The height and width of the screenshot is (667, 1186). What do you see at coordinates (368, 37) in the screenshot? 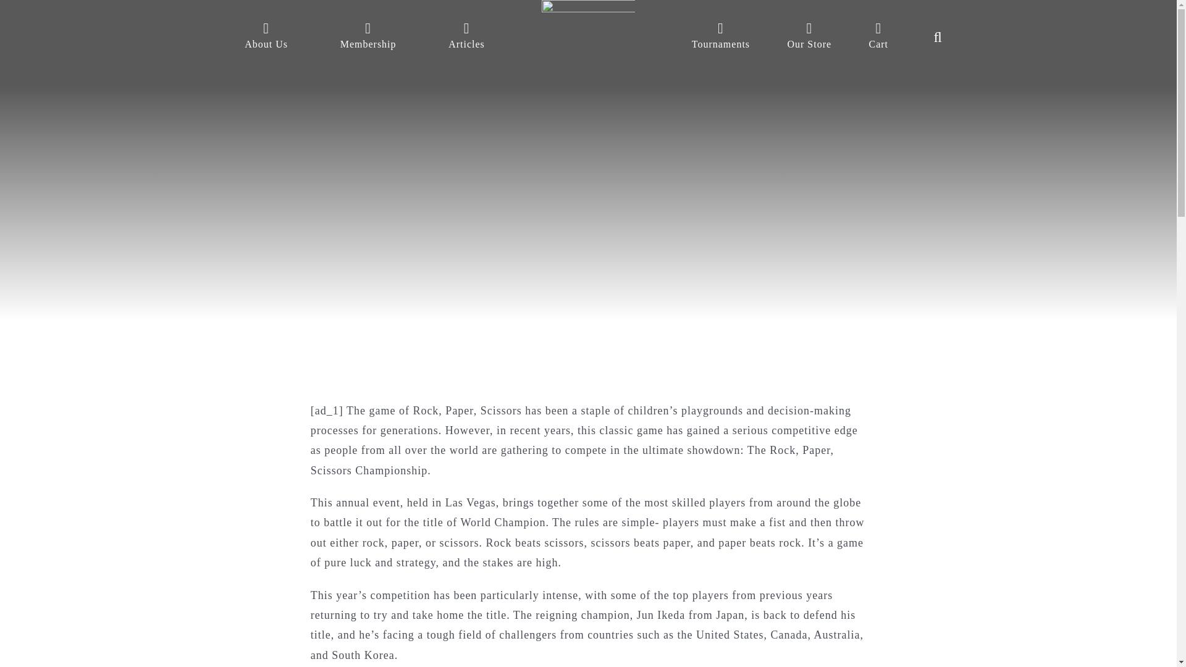
I see `Membership` at bounding box center [368, 37].